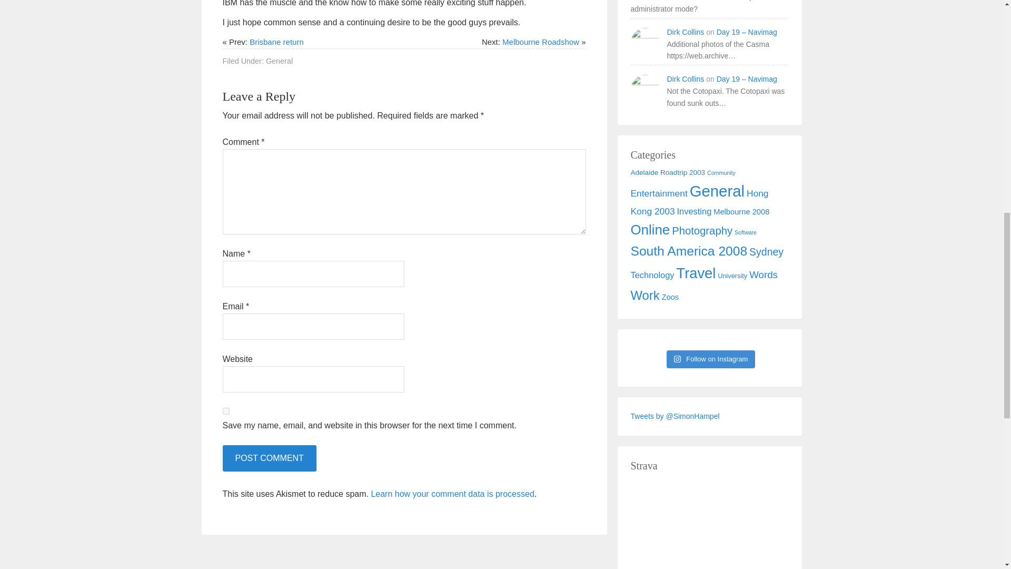 The image size is (1011, 569). What do you see at coordinates (685, 79) in the screenshot?
I see `Dirk Collins` at bounding box center [685, 79].